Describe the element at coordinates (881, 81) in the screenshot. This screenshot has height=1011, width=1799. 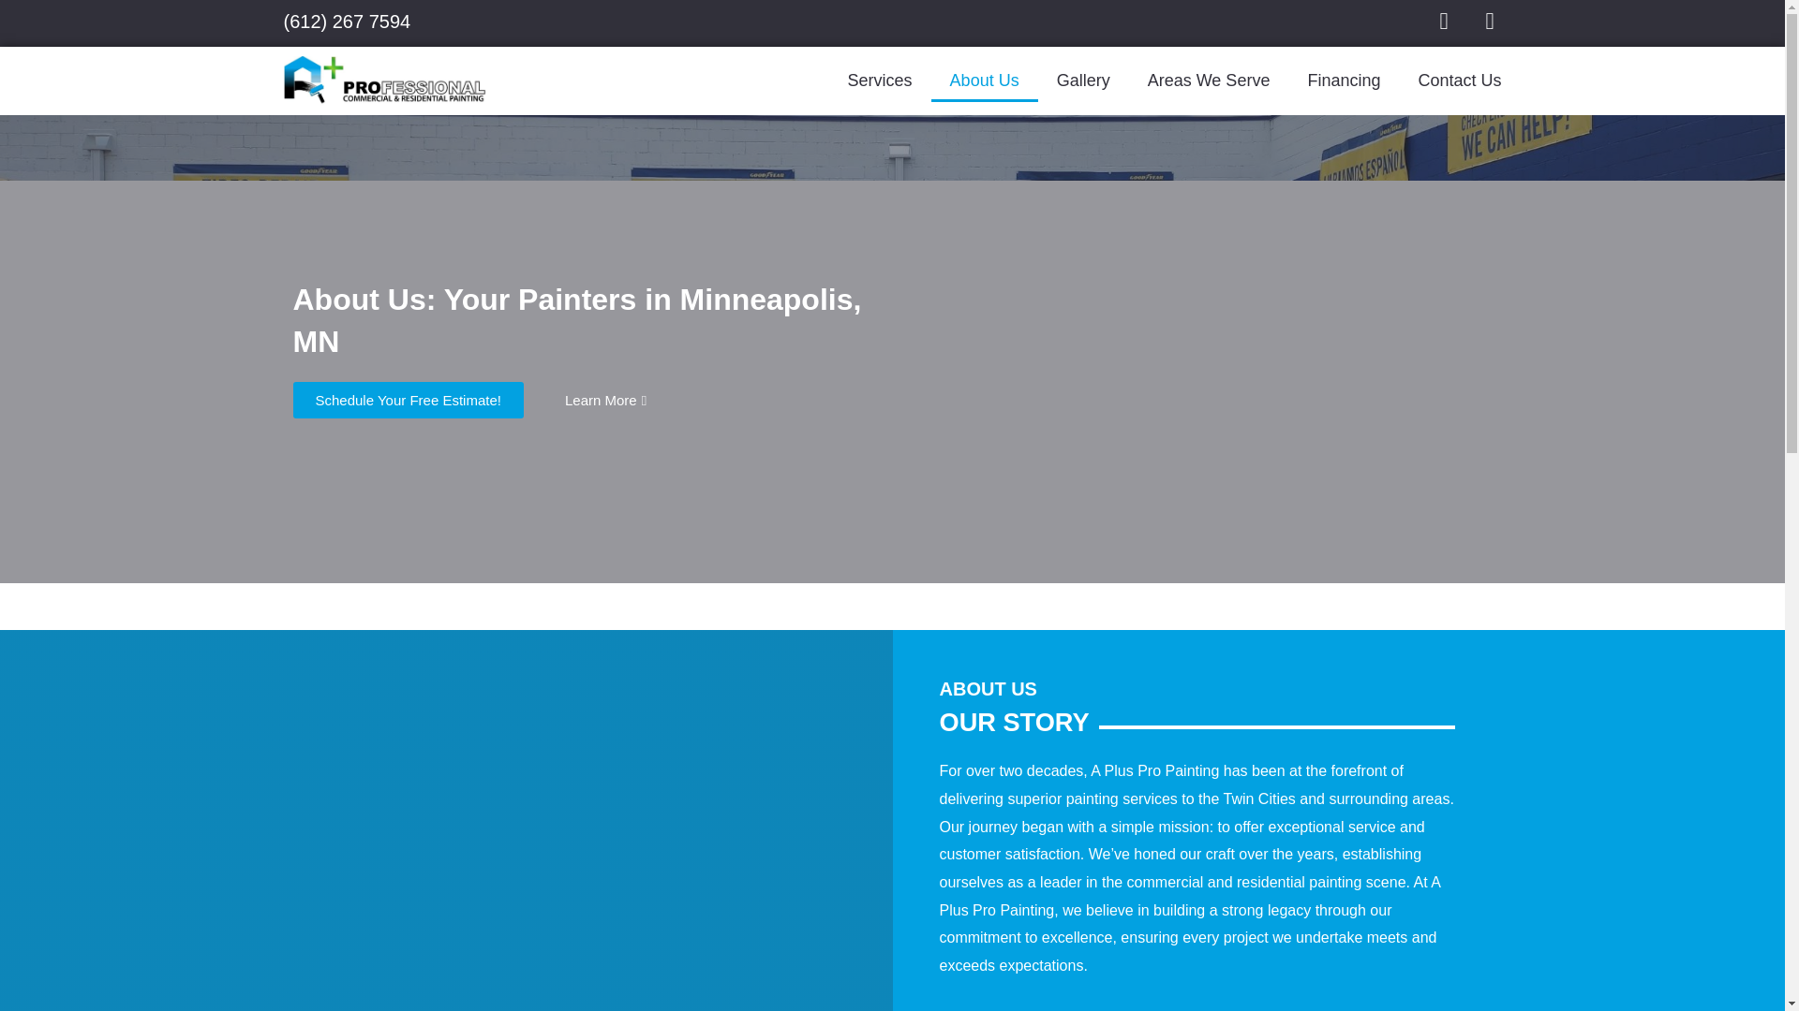
I see `Services` at that location.